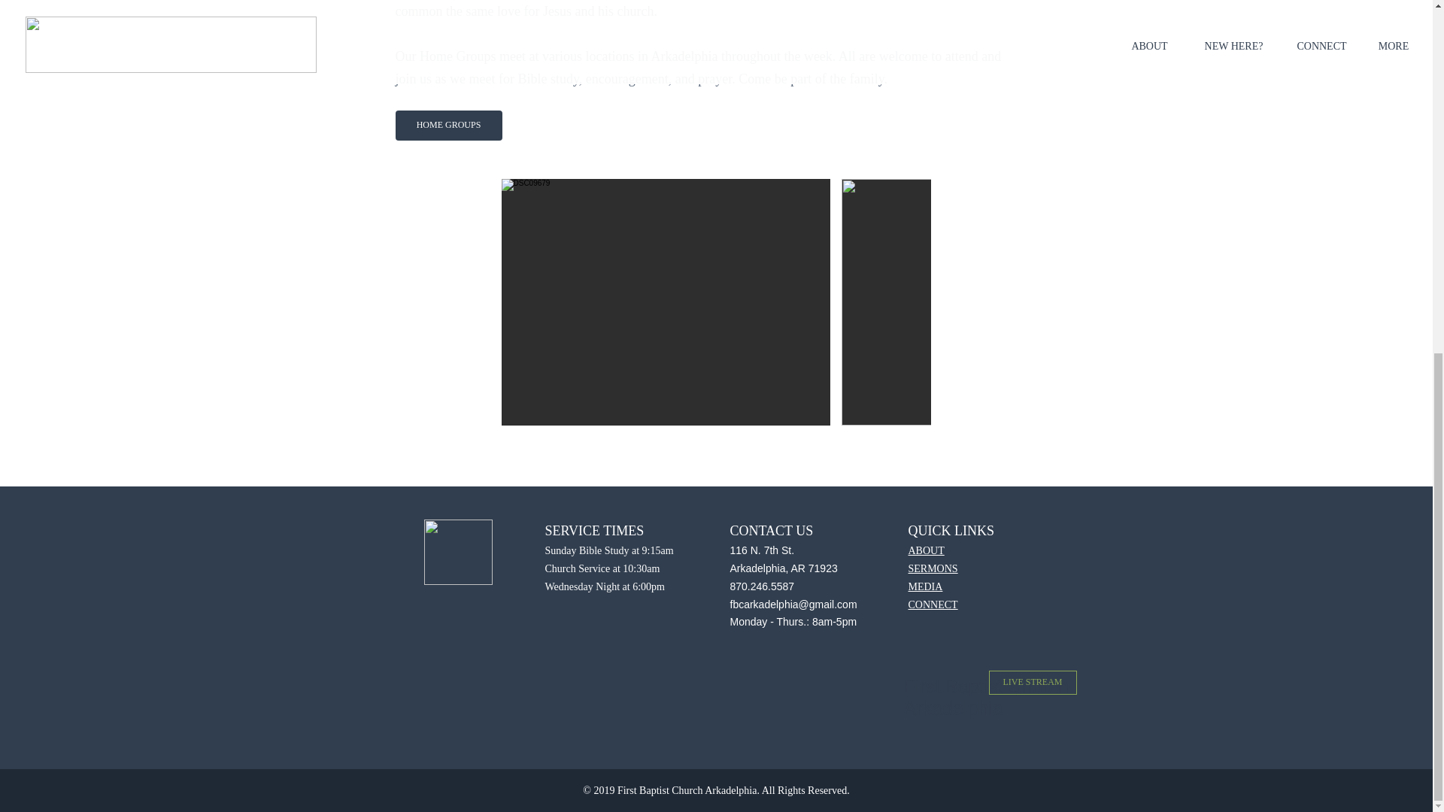 The height and width of the screenshot is (812, 1444). I want to click on ABOUT, so click(926, 550).